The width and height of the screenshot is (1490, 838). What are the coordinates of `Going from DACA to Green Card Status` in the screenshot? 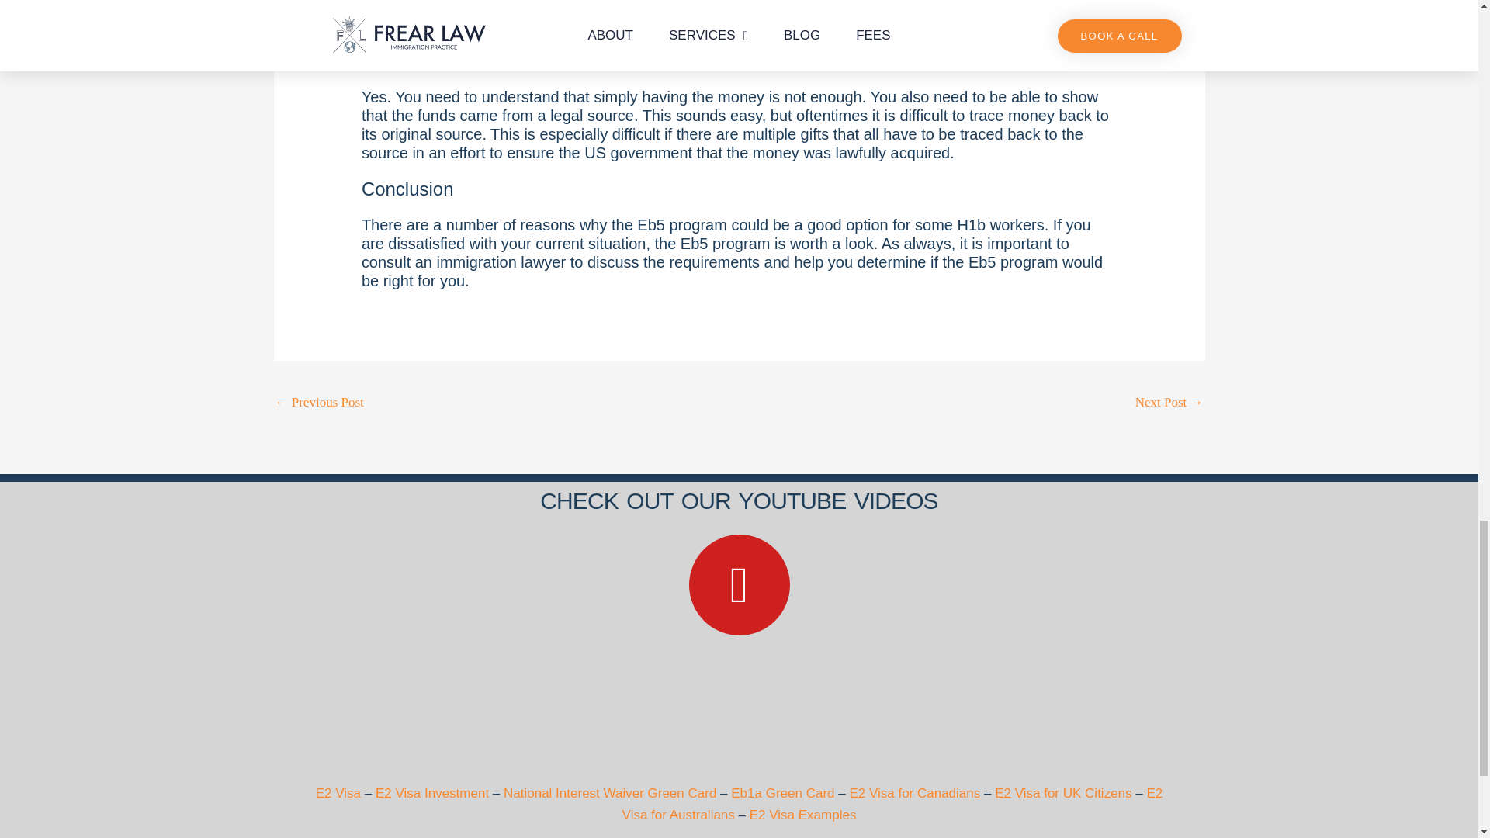 It's located at (318, 404).